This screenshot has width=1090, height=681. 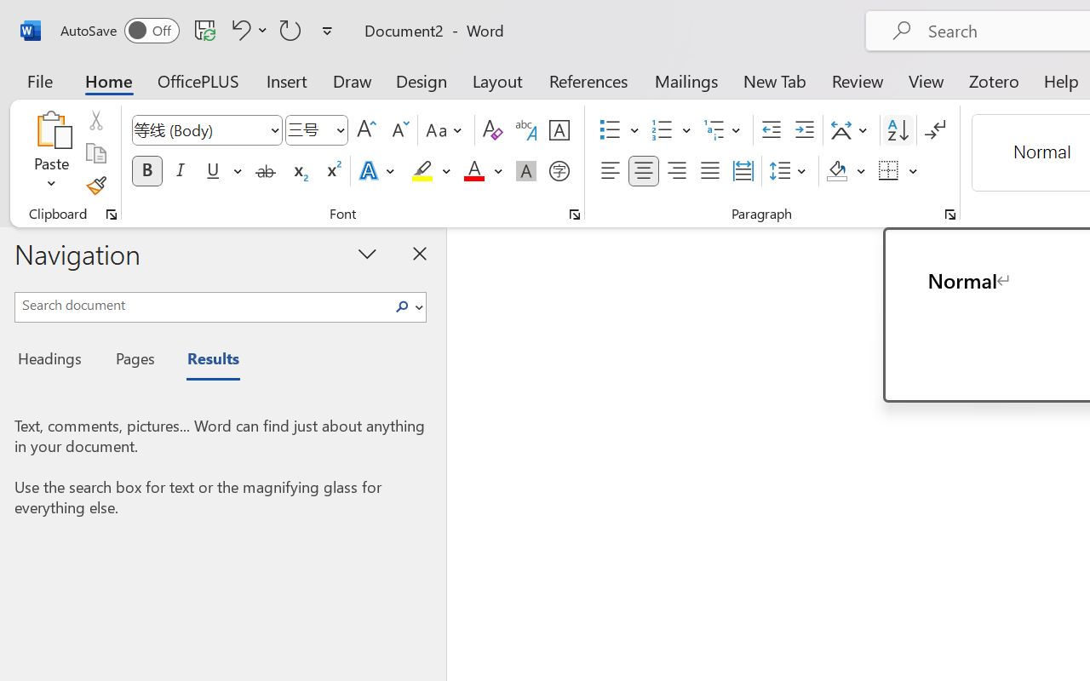 What do you see at coordinates (559, 171) in the screenshot?
I see `Enclose Characters...` at bounding box center [559, 171].